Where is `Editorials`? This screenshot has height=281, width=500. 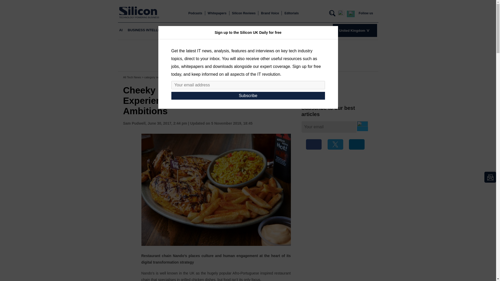
Editorials is located at coordinates (291, 13).